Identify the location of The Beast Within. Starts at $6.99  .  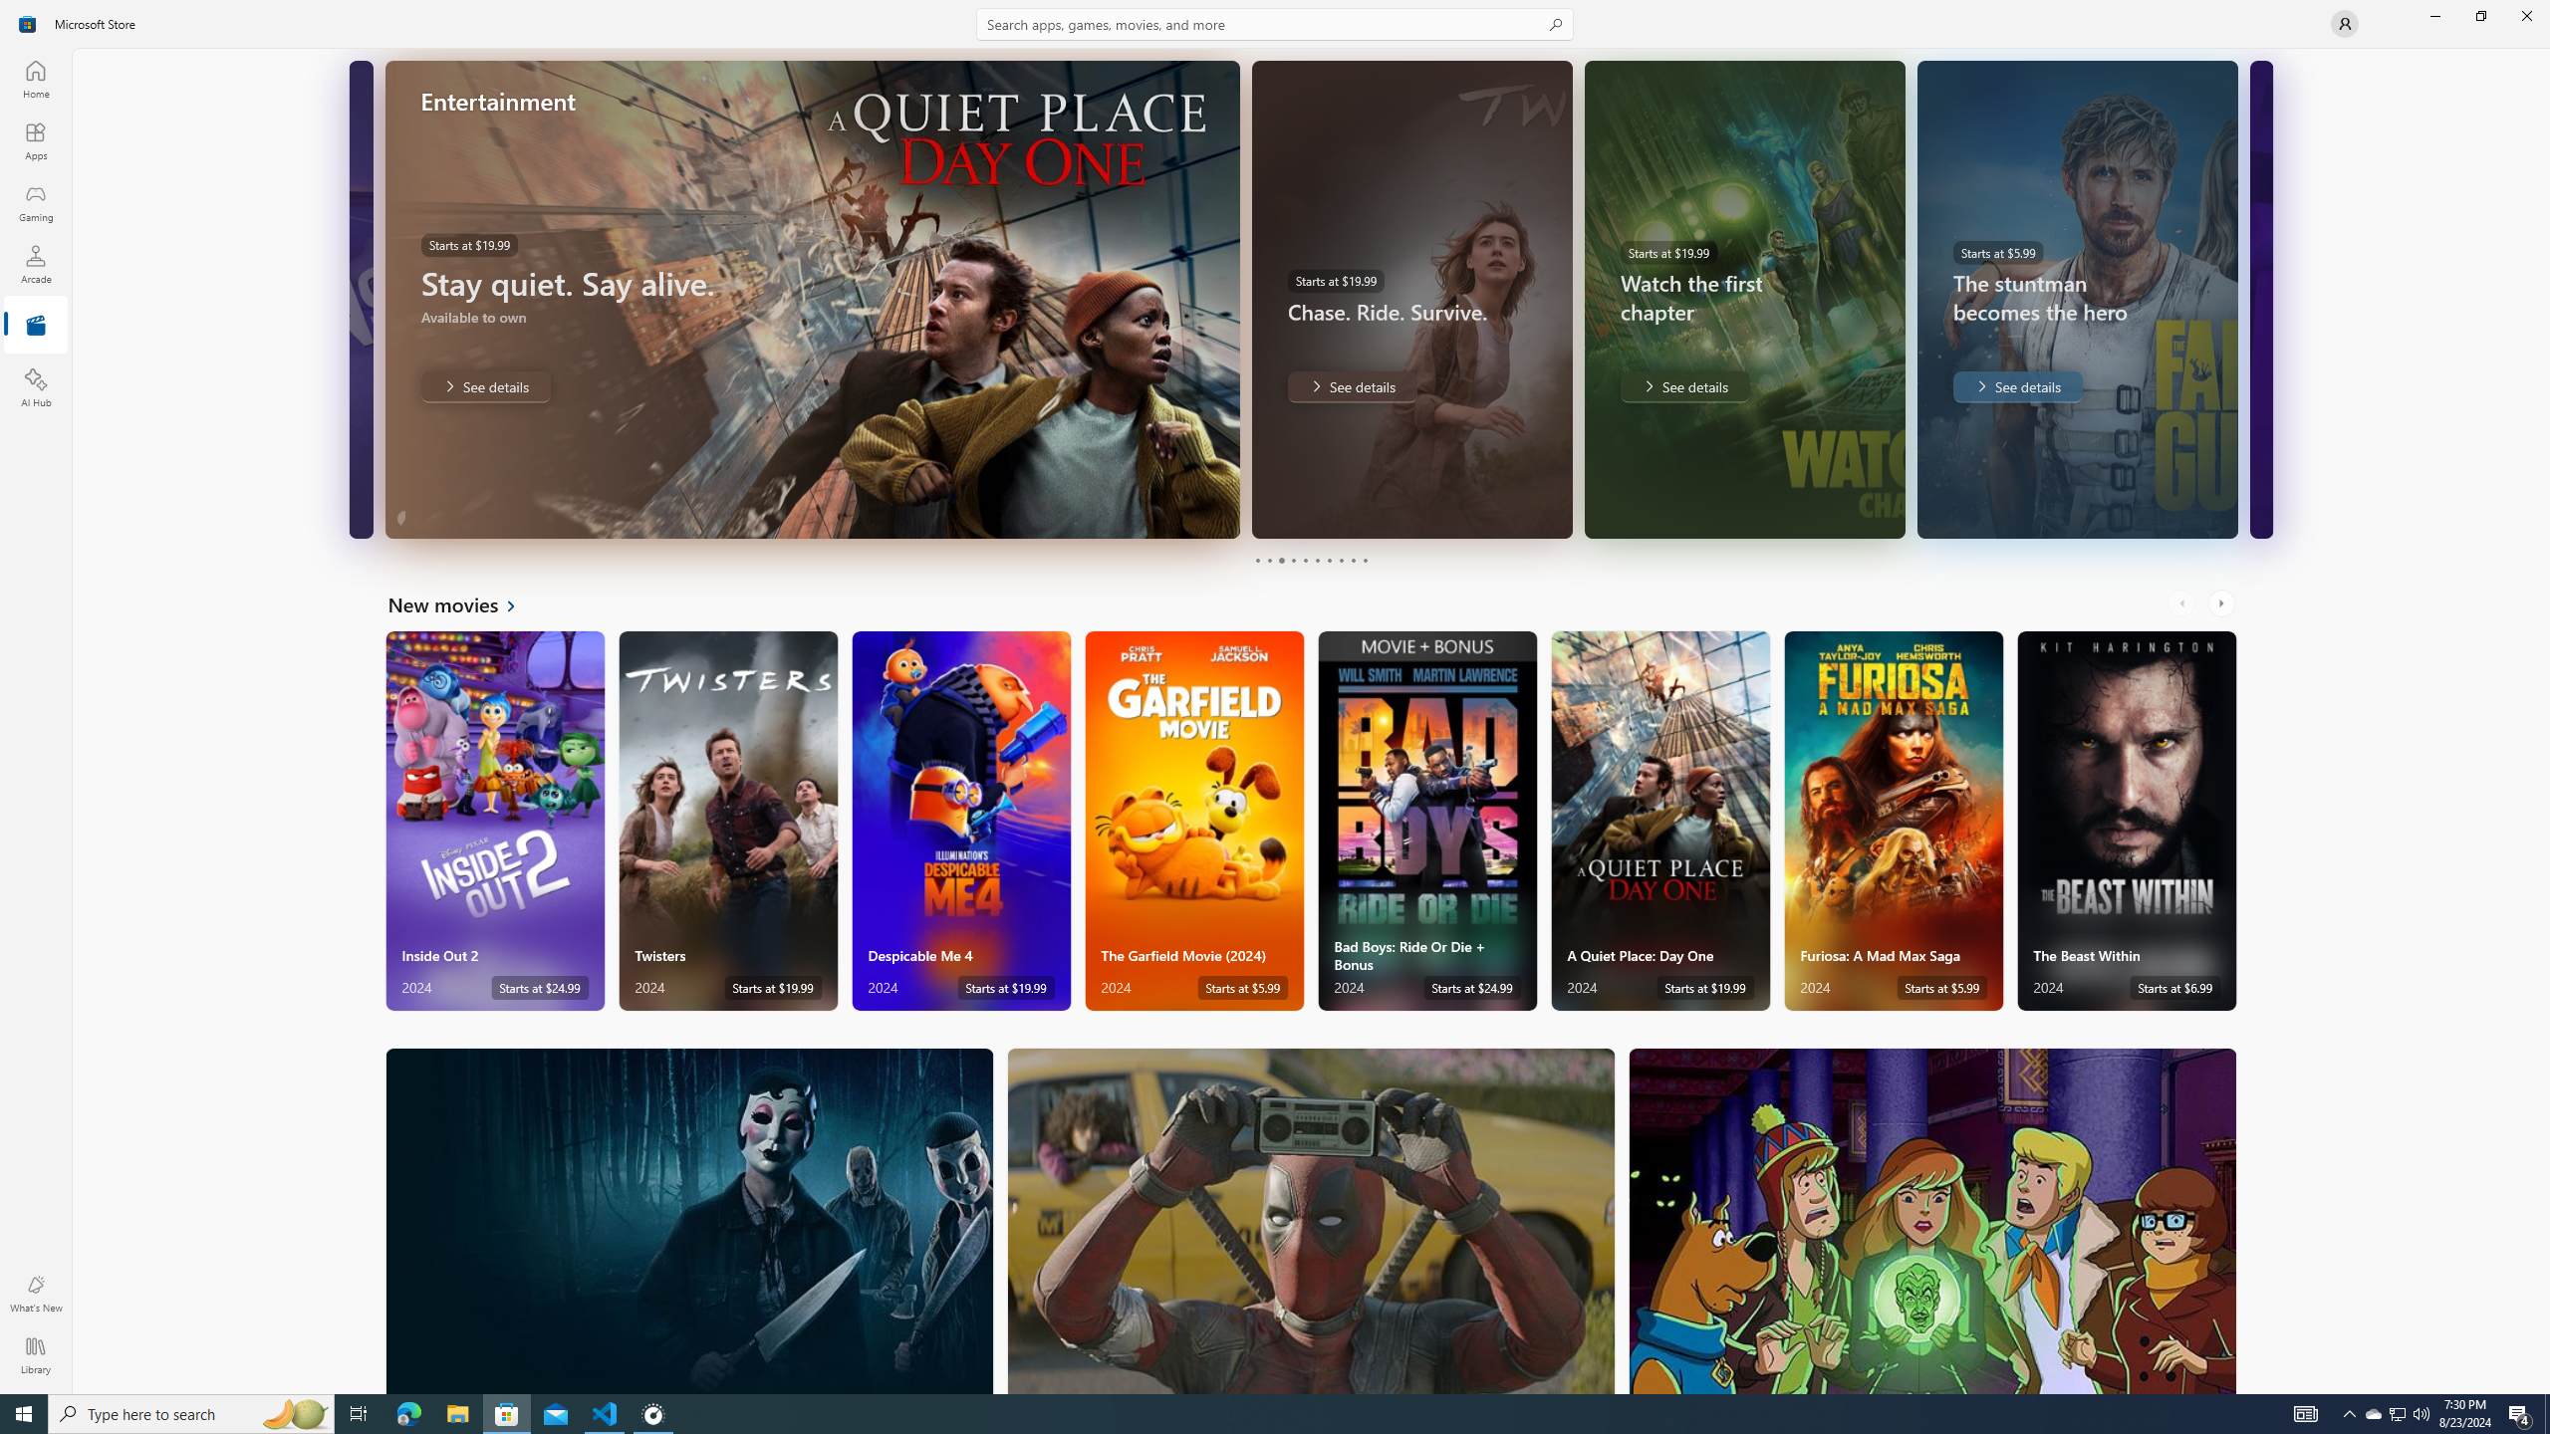
(2126, 821).